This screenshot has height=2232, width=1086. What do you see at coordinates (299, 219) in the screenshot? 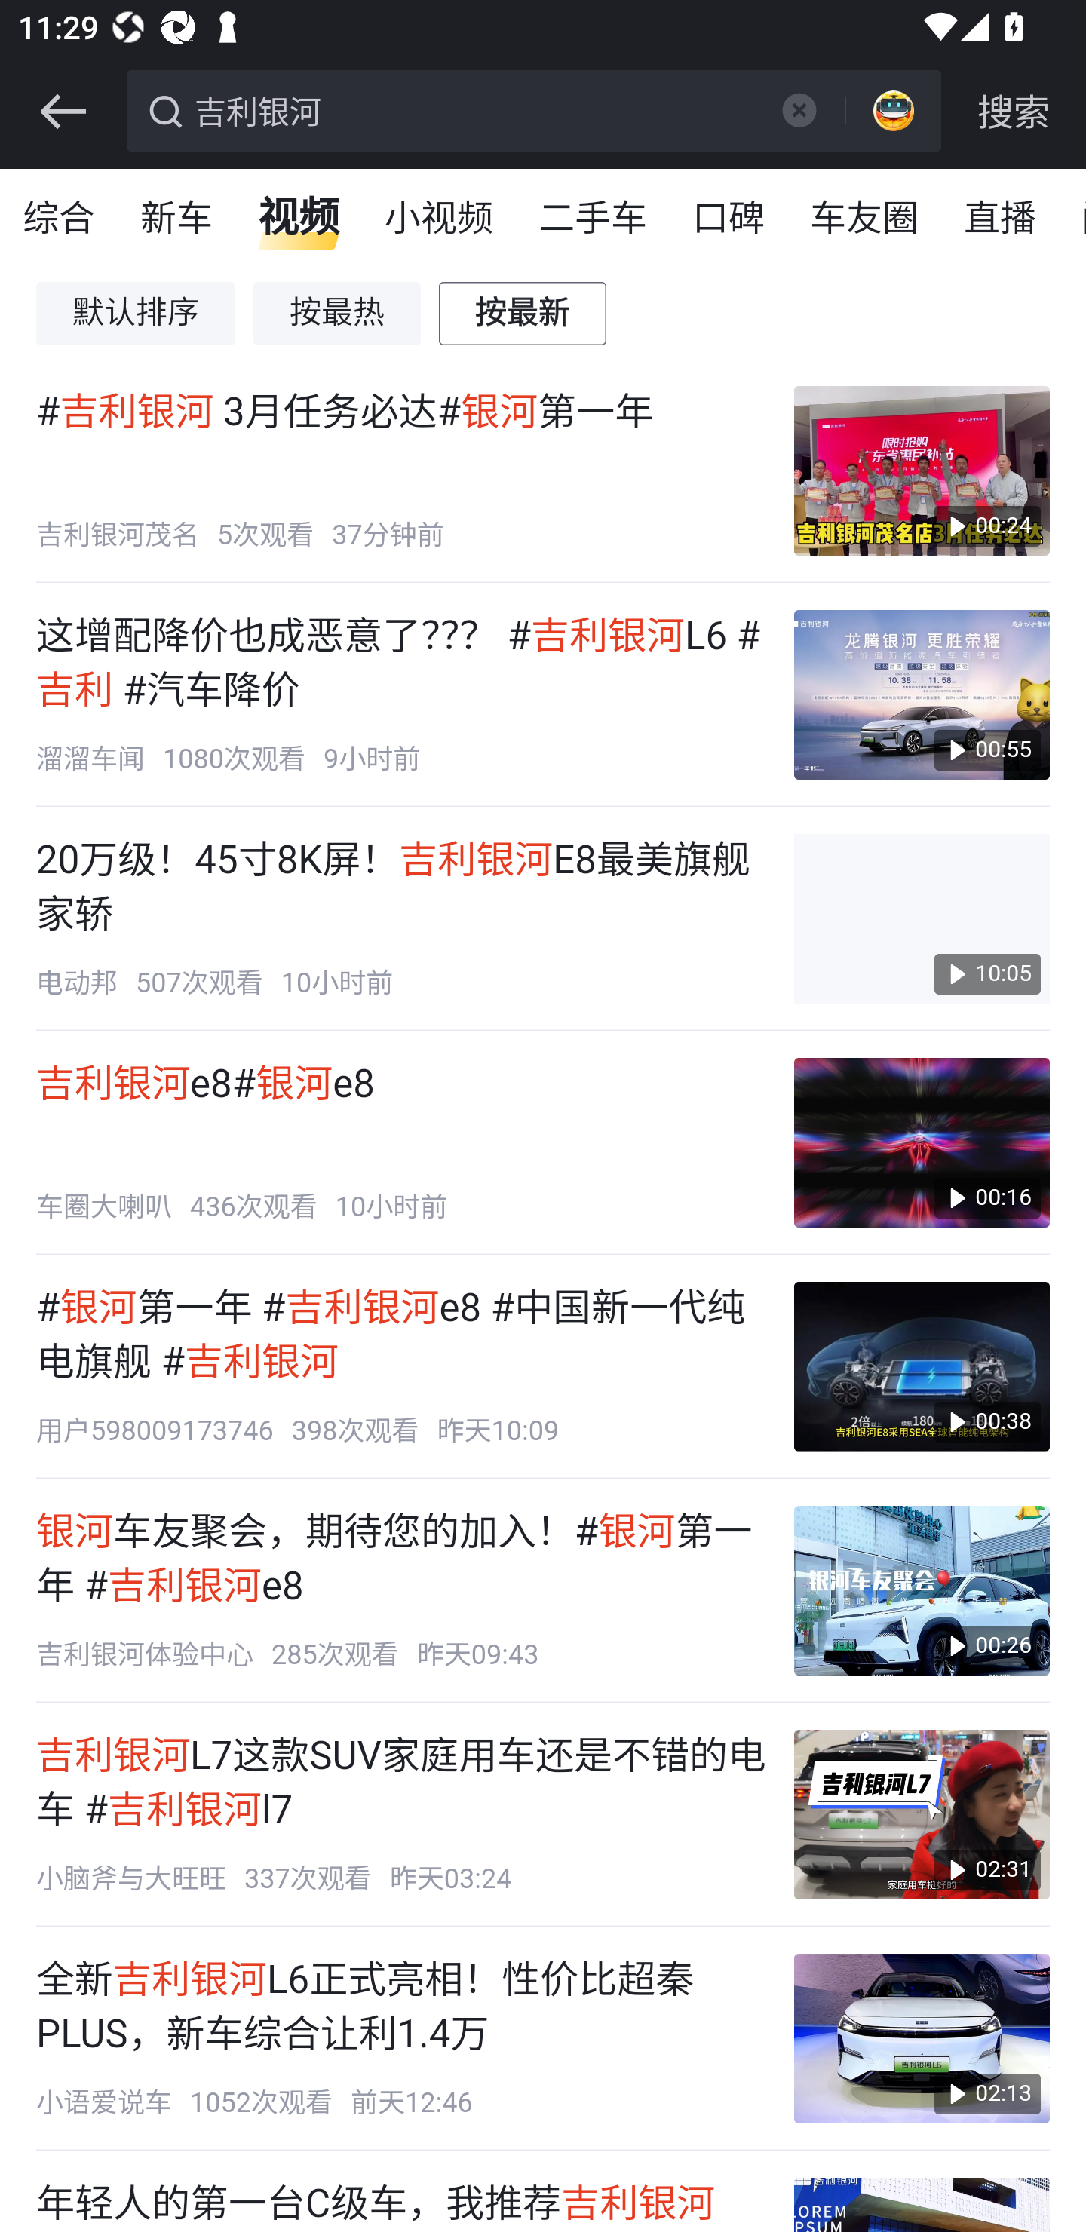
I see `视频` at bounding box center [299, 219].